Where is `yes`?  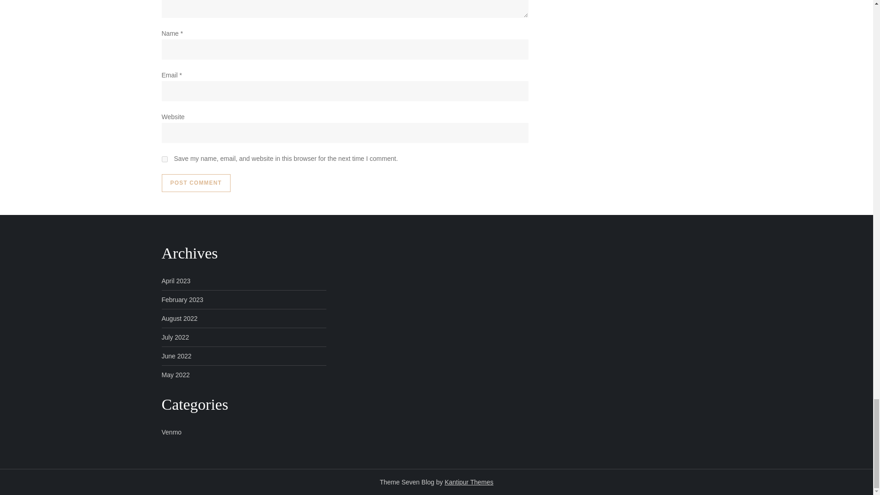
yes is located at coordinates (164, 159).